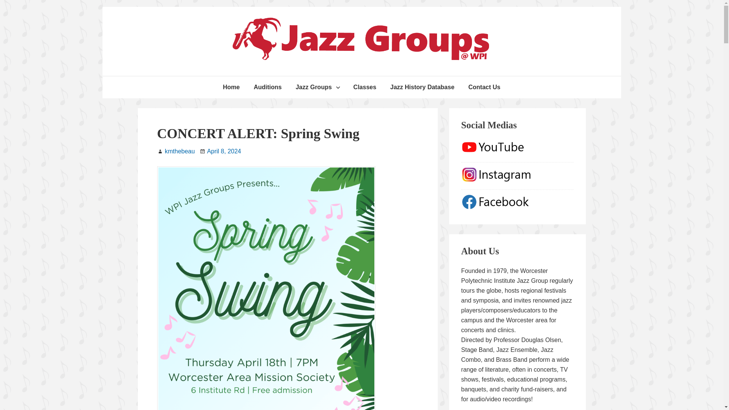 This screenshot has height=410, width=729. What do you see at coordinates (268, 87) in the screenshot?
I see `Auditions` at bounding box center [268, 87].